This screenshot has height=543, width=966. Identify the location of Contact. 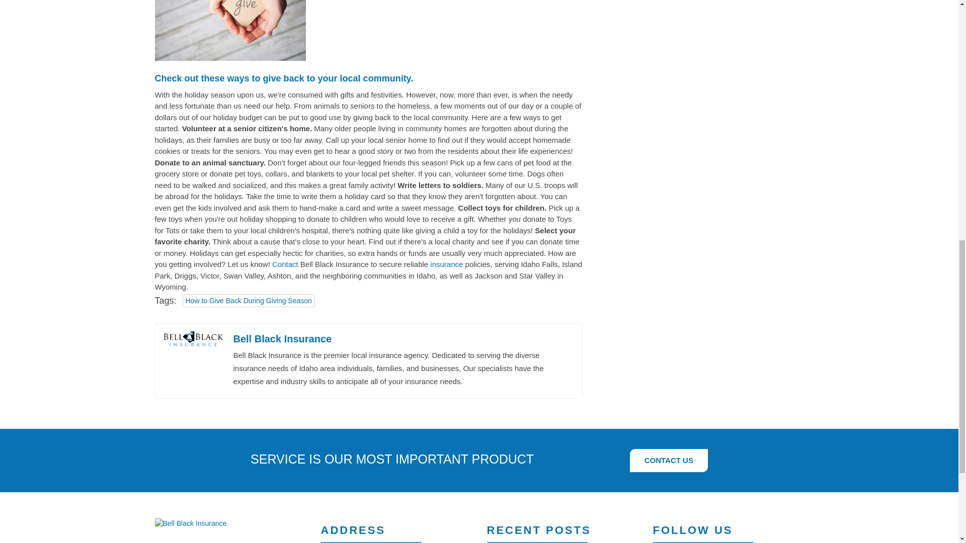
(285, 264).